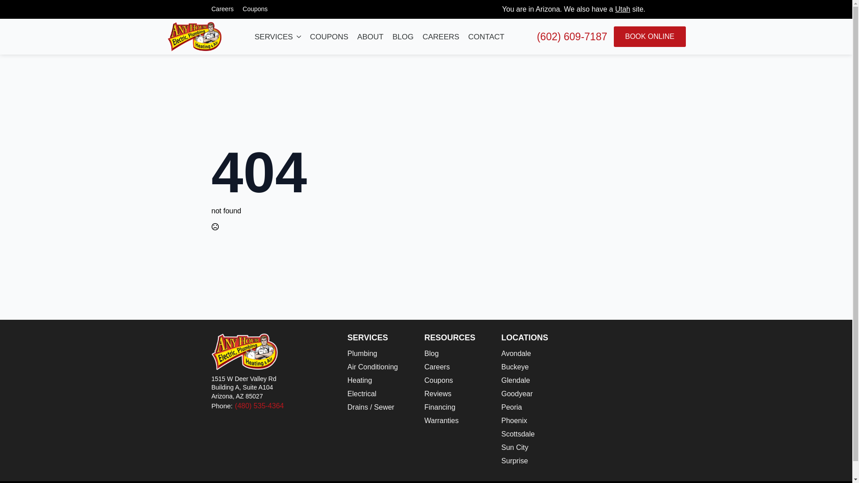 The height and width of the screenshot is (483, 859). I want to click on COUPONS, so click(329, 37).